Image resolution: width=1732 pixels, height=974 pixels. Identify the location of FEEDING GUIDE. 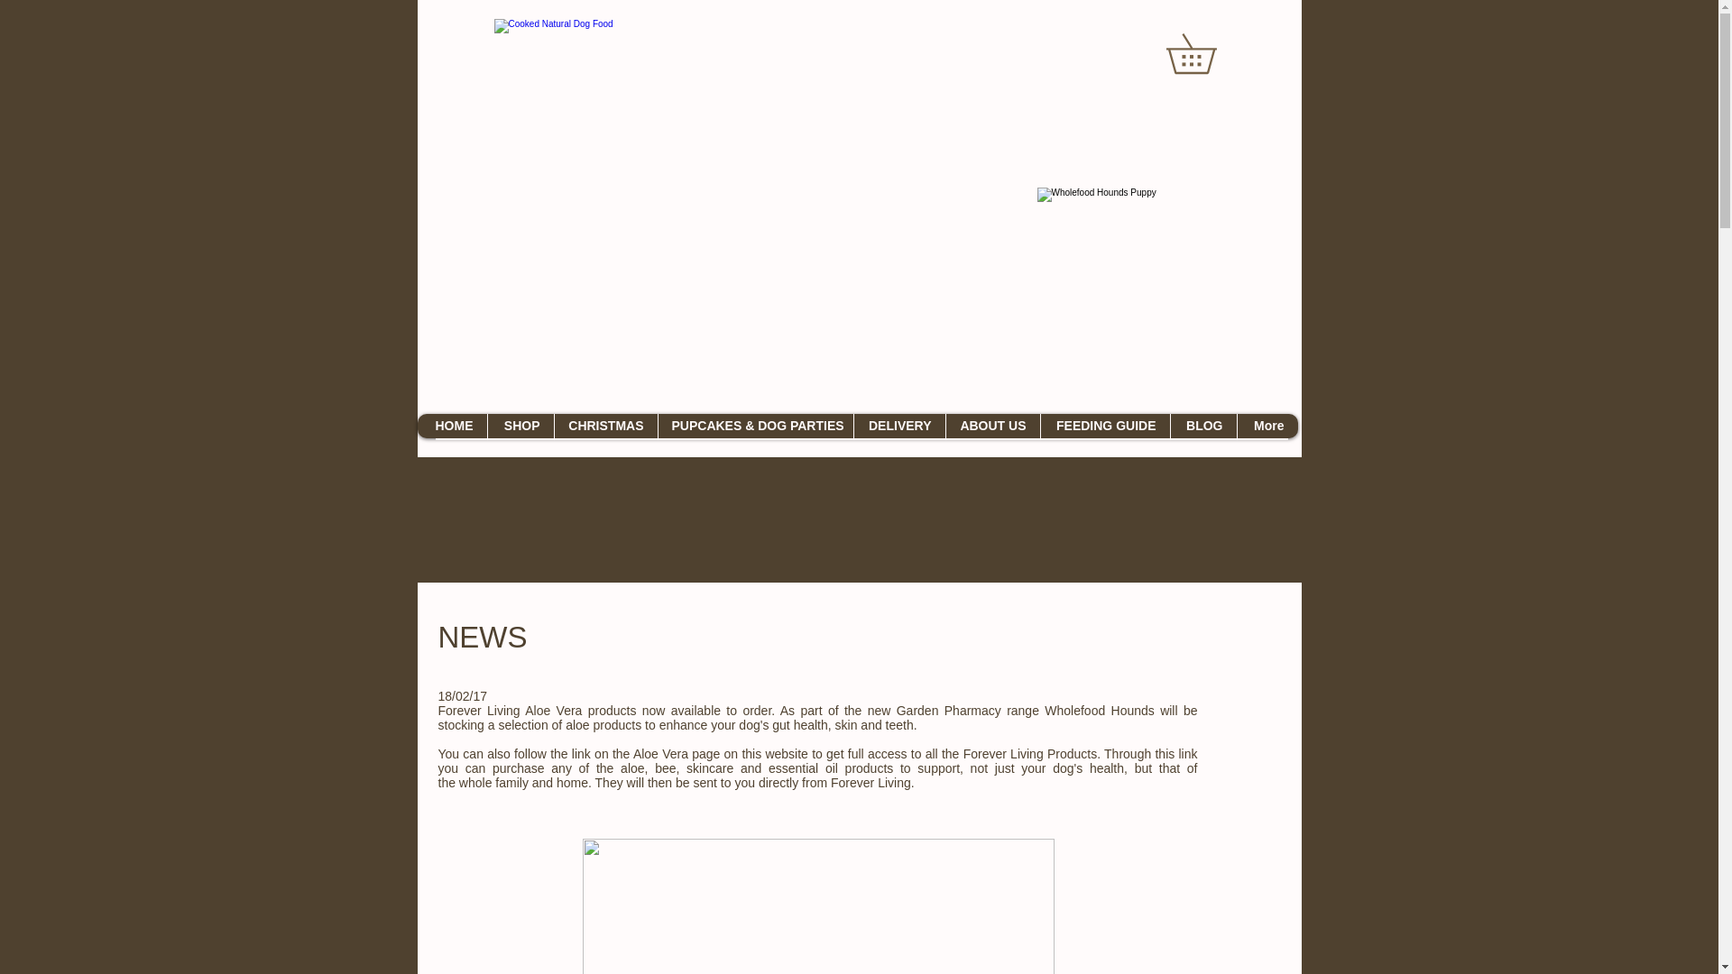
(1104, 426).